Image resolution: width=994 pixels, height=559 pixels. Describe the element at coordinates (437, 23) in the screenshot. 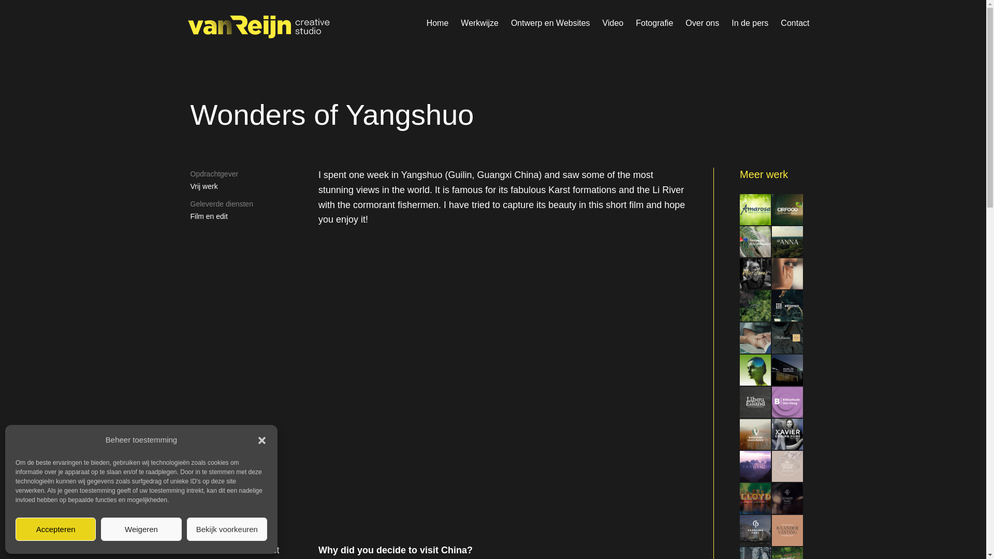

I see `Home` at that location.